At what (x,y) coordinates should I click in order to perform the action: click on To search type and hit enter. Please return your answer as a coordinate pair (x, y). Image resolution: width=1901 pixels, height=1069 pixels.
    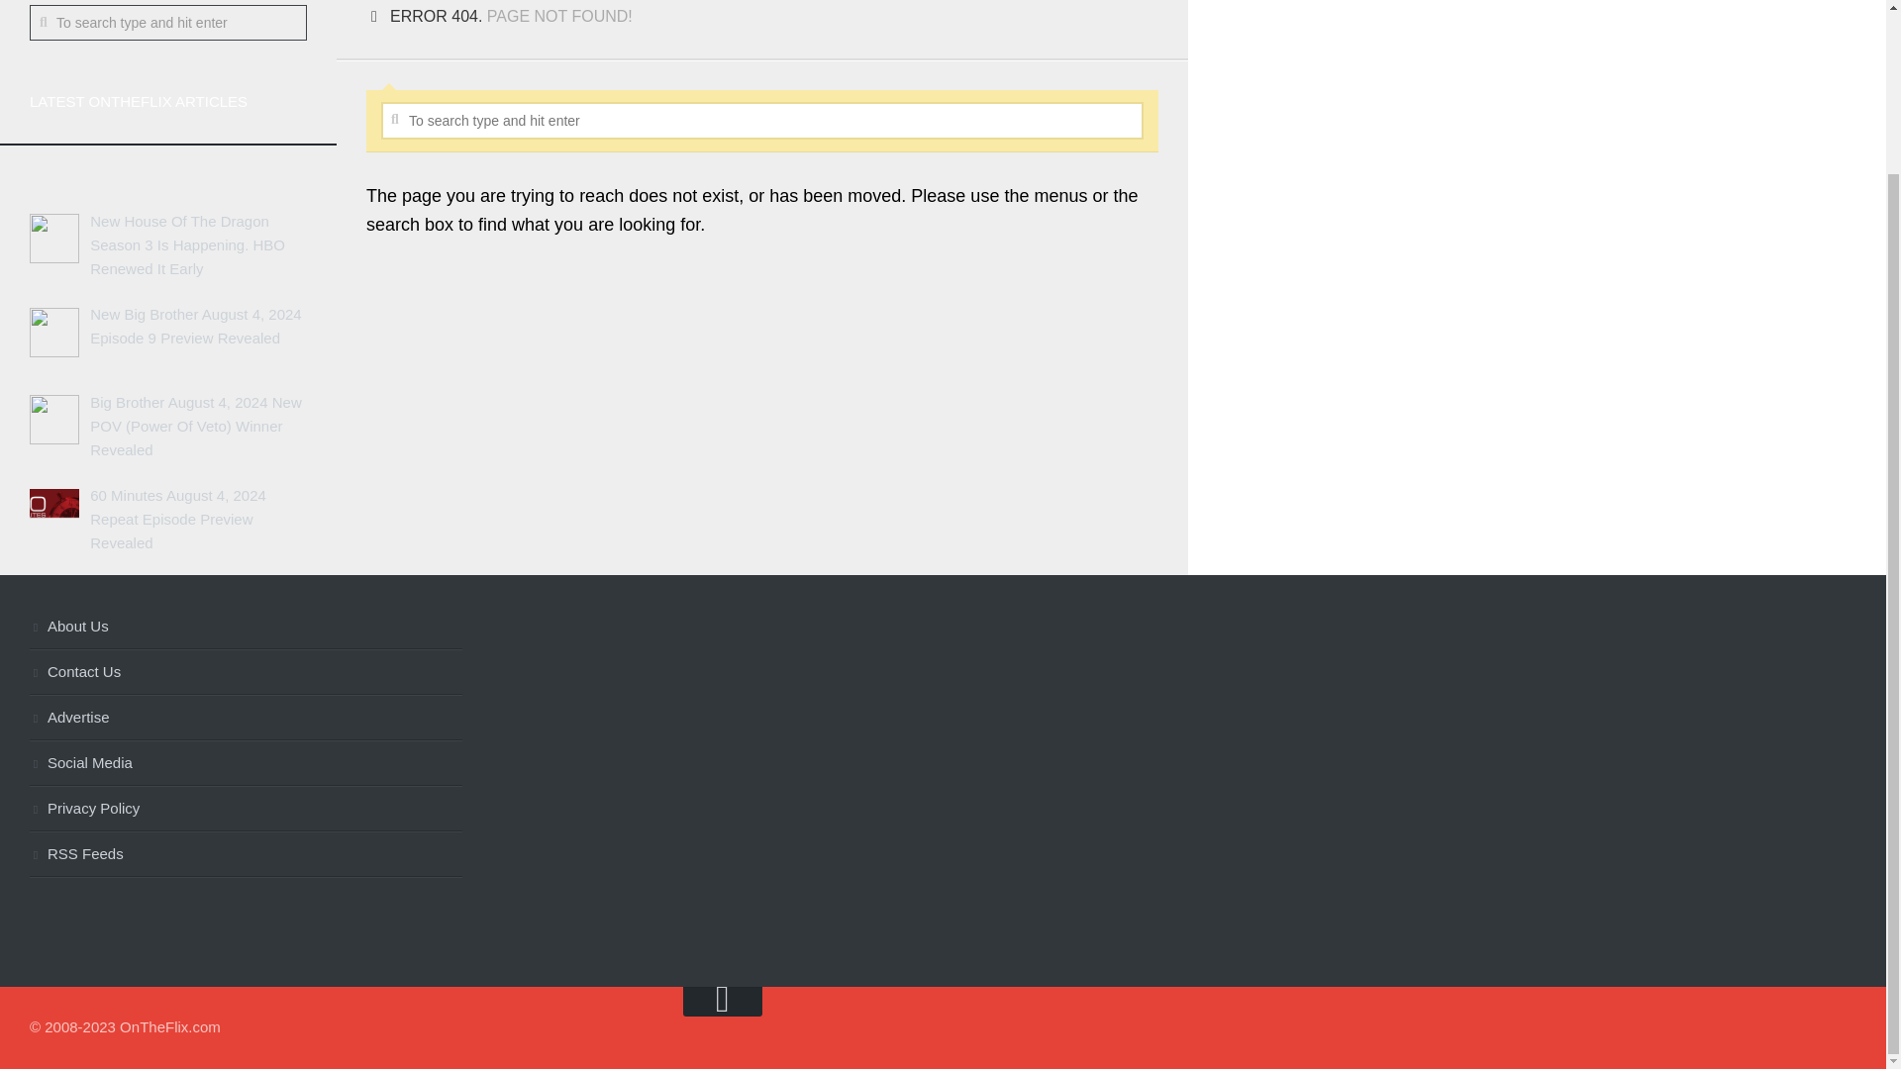
    Looking at the image, I should click on (762, 121).